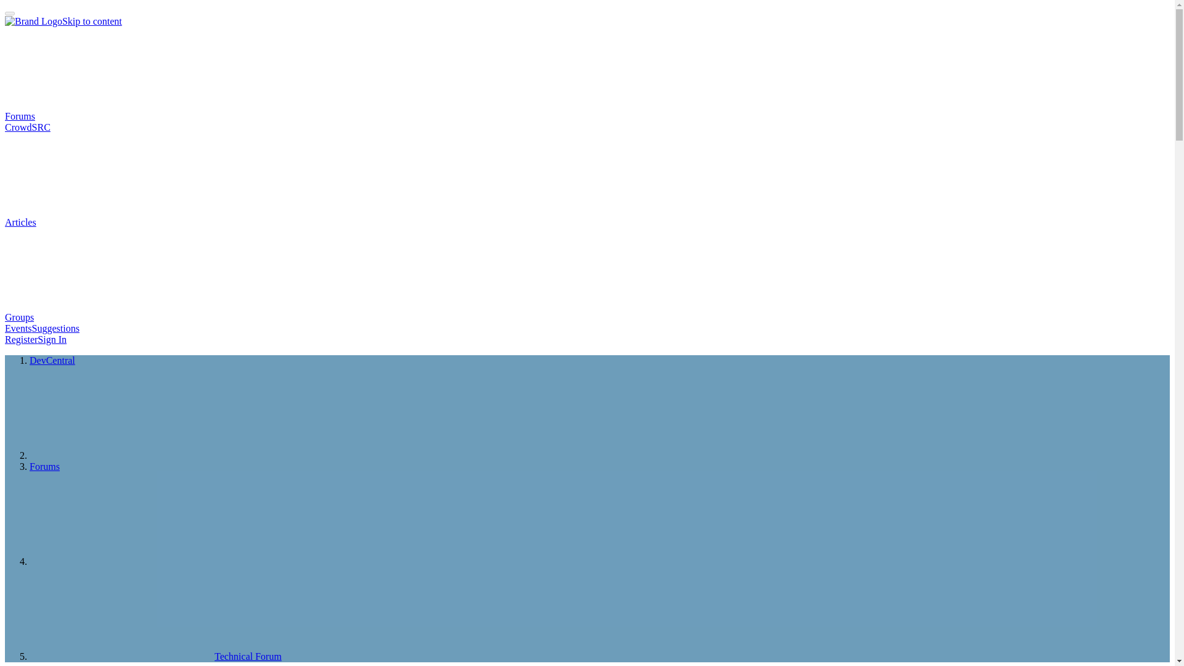 The image size is (1184, 666). I want to click on Skip to content, so click(92, 21).